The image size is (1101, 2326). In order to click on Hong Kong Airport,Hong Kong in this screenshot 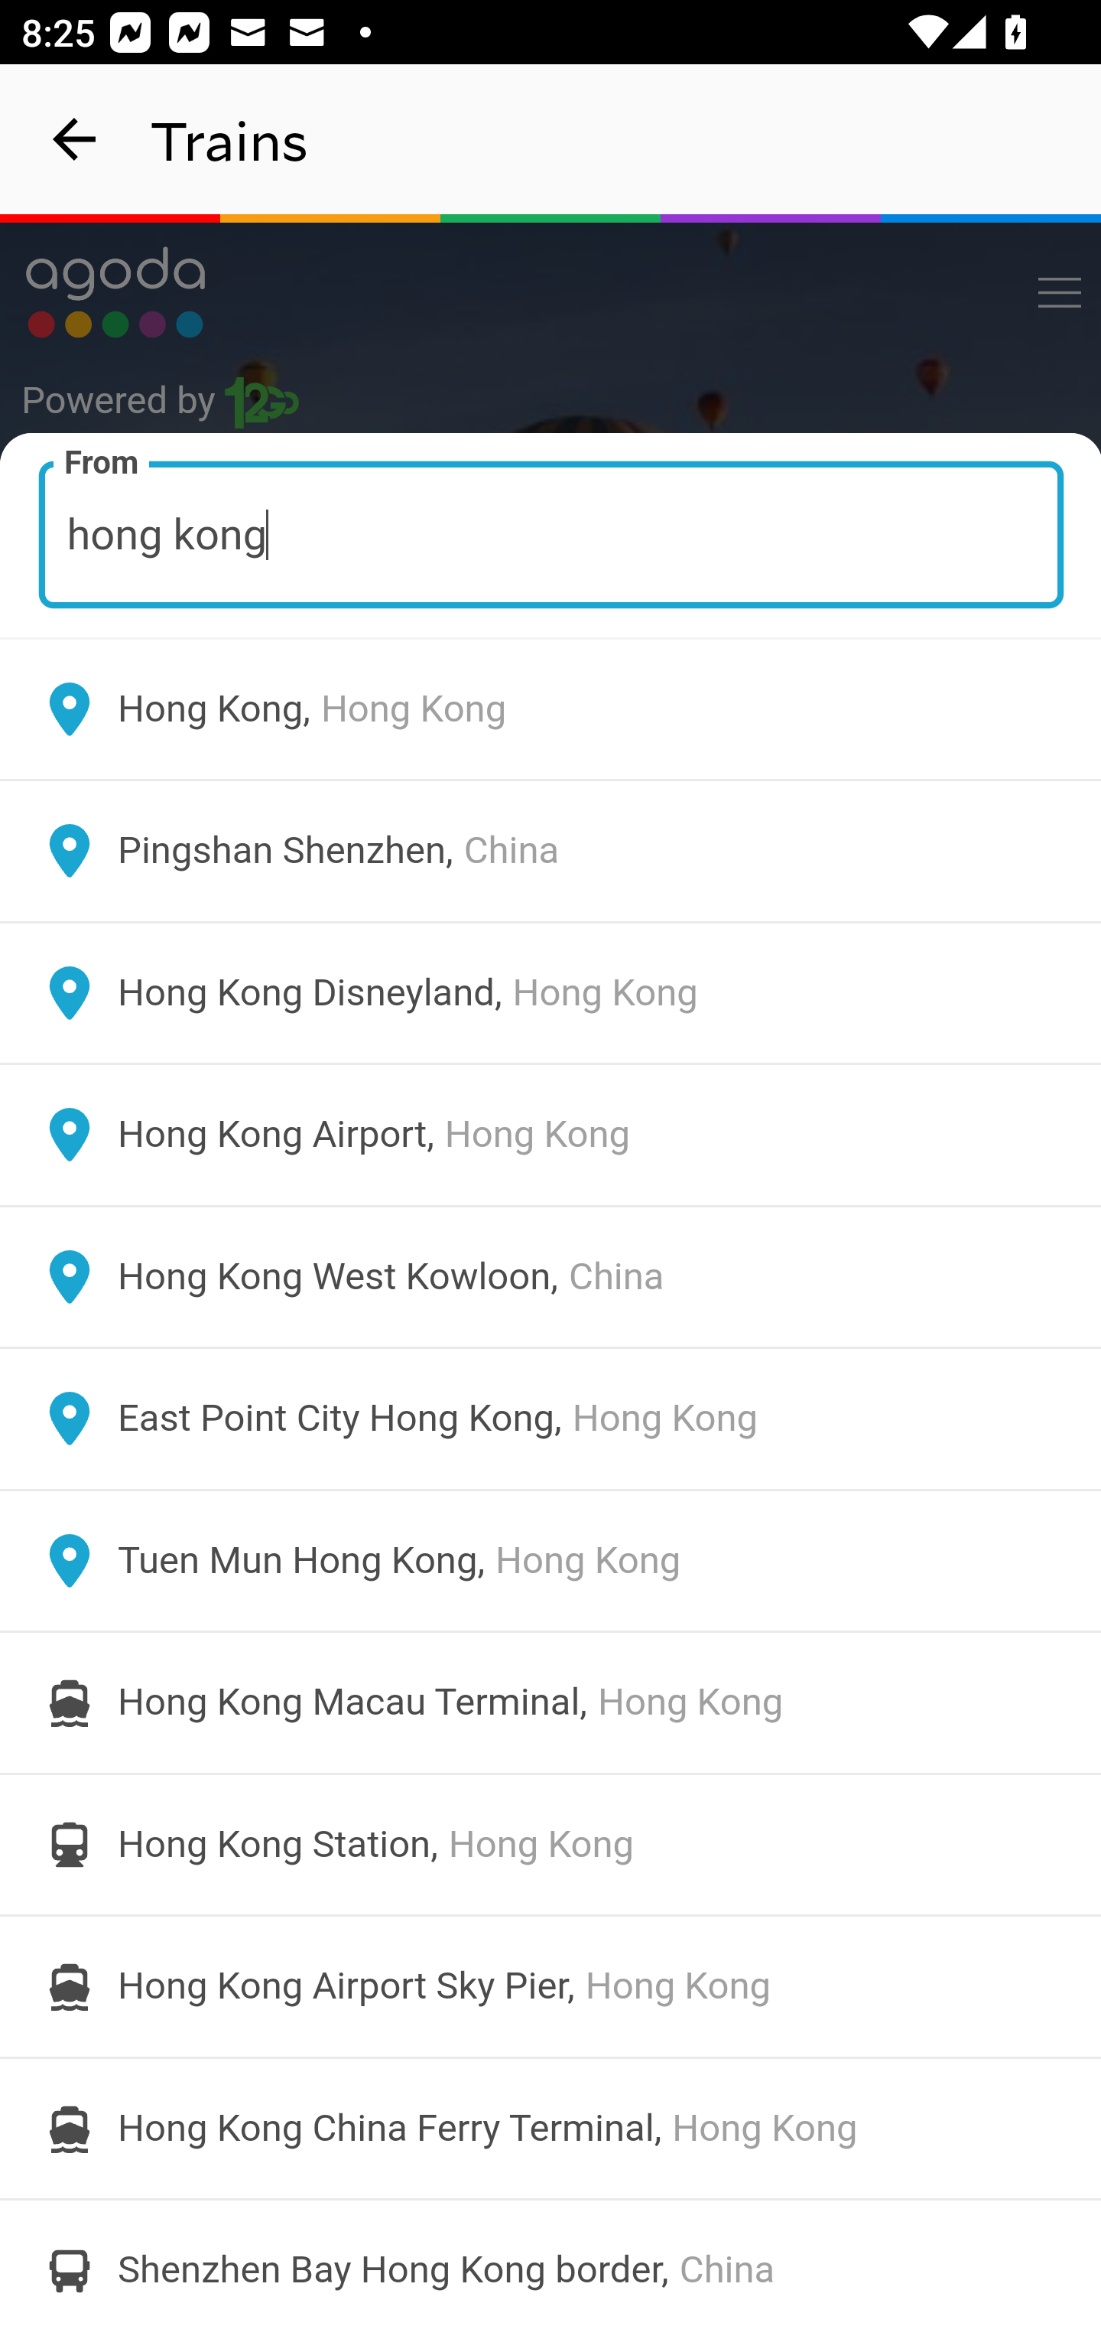, I will do `click(550, 1135)`.